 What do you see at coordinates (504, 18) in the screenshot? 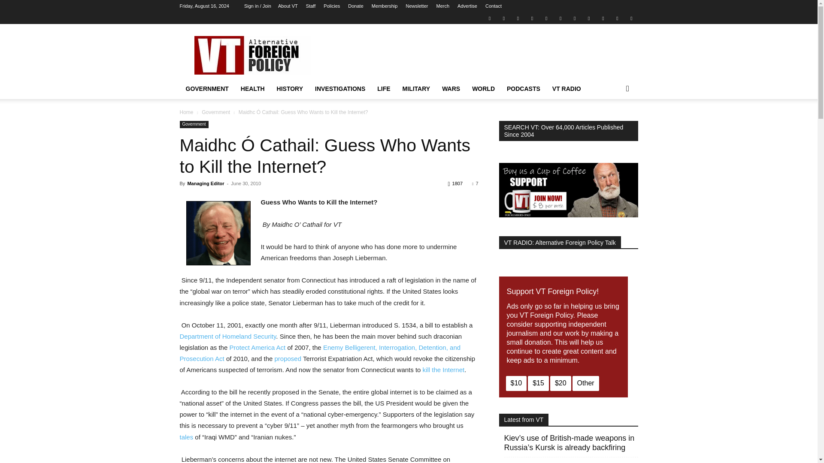
I see `Facebook` at bounding box center [504, 18].